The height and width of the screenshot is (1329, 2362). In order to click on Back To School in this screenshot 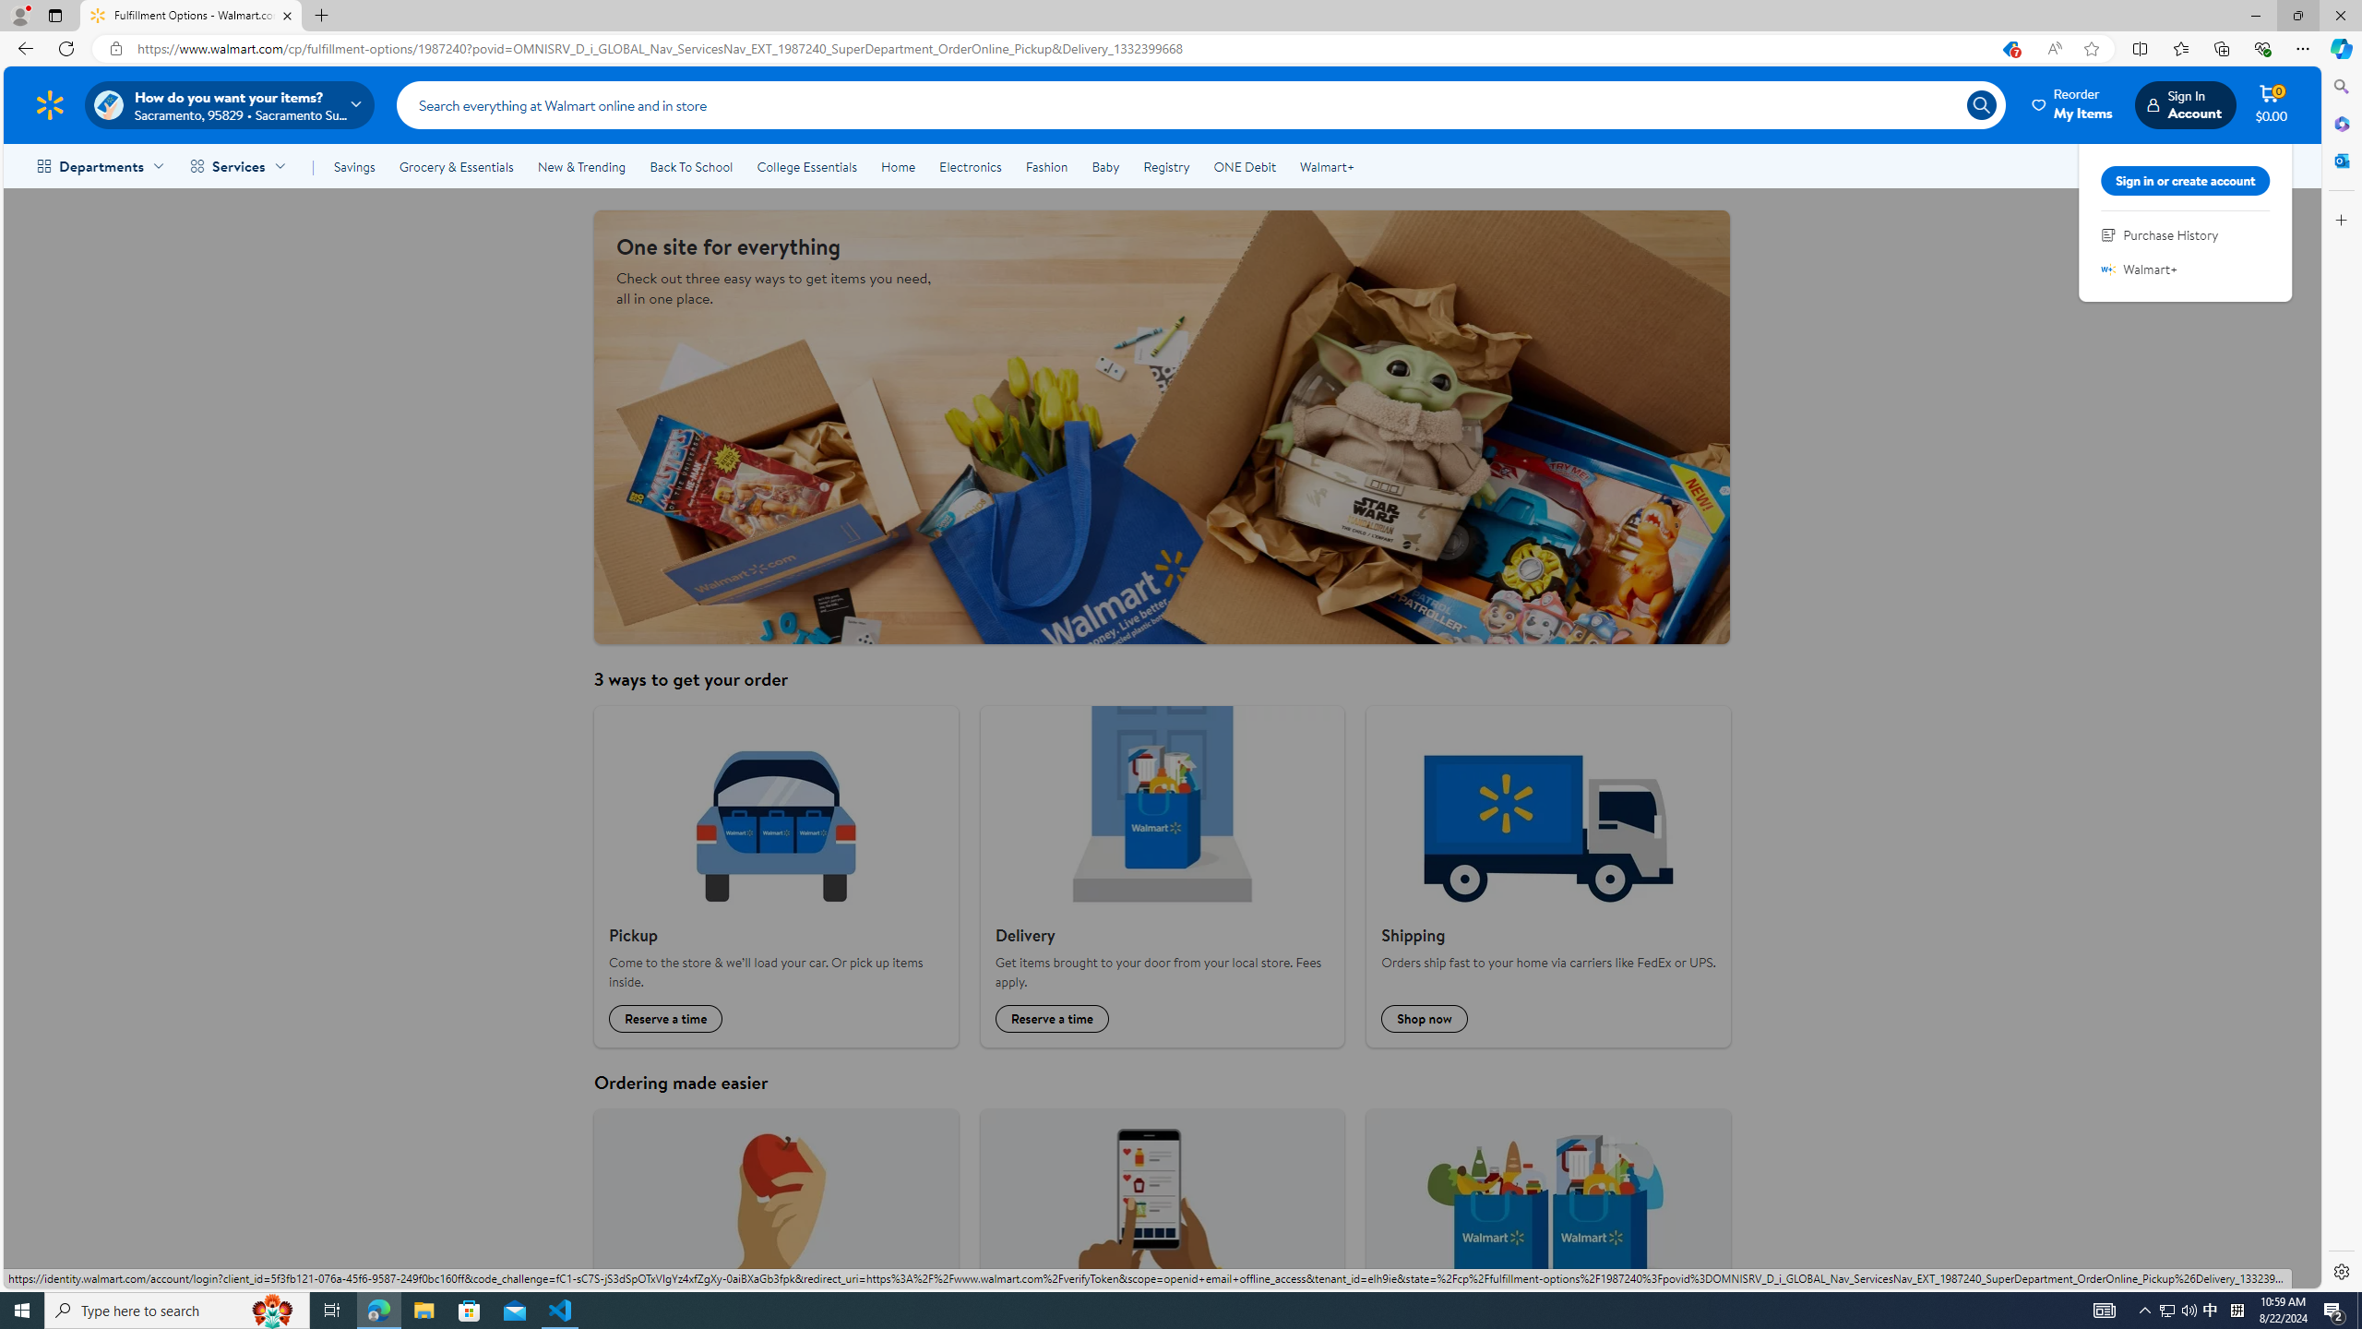, I will do `click(690, 166)`.